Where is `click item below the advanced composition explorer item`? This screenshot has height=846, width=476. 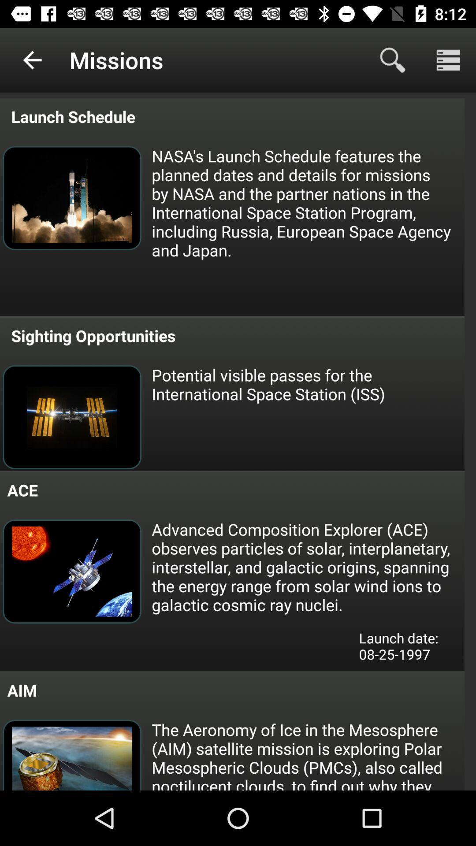 click item below the advanced composition explorer item is located at coordinates (405, 649).